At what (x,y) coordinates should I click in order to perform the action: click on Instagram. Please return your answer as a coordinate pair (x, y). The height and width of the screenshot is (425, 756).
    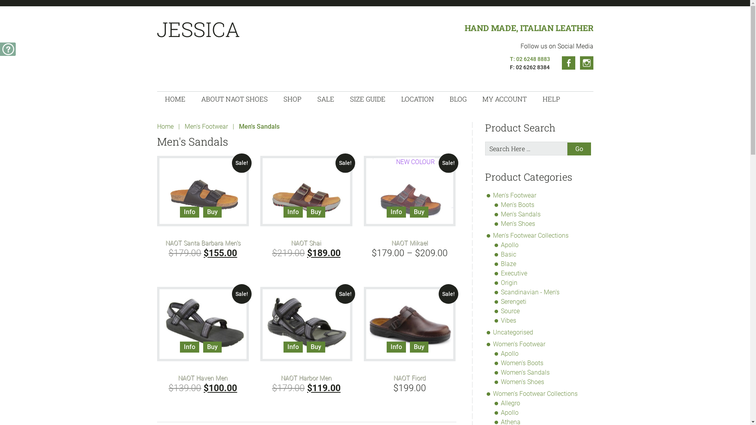
    Looking at the image, I should click on (586, 63).